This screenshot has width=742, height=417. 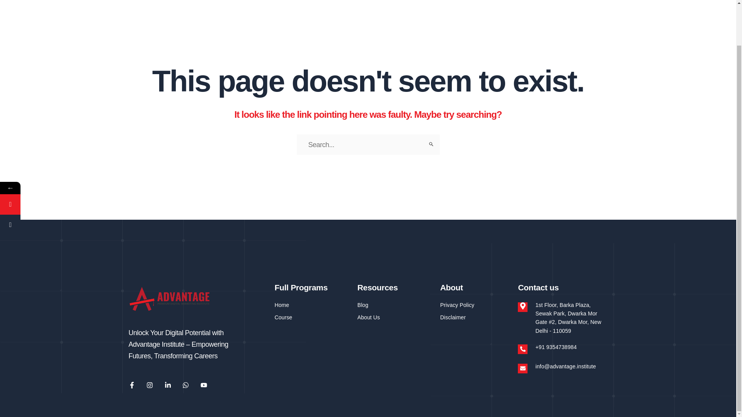 I want to click on Search, so click(x=431, y=144).